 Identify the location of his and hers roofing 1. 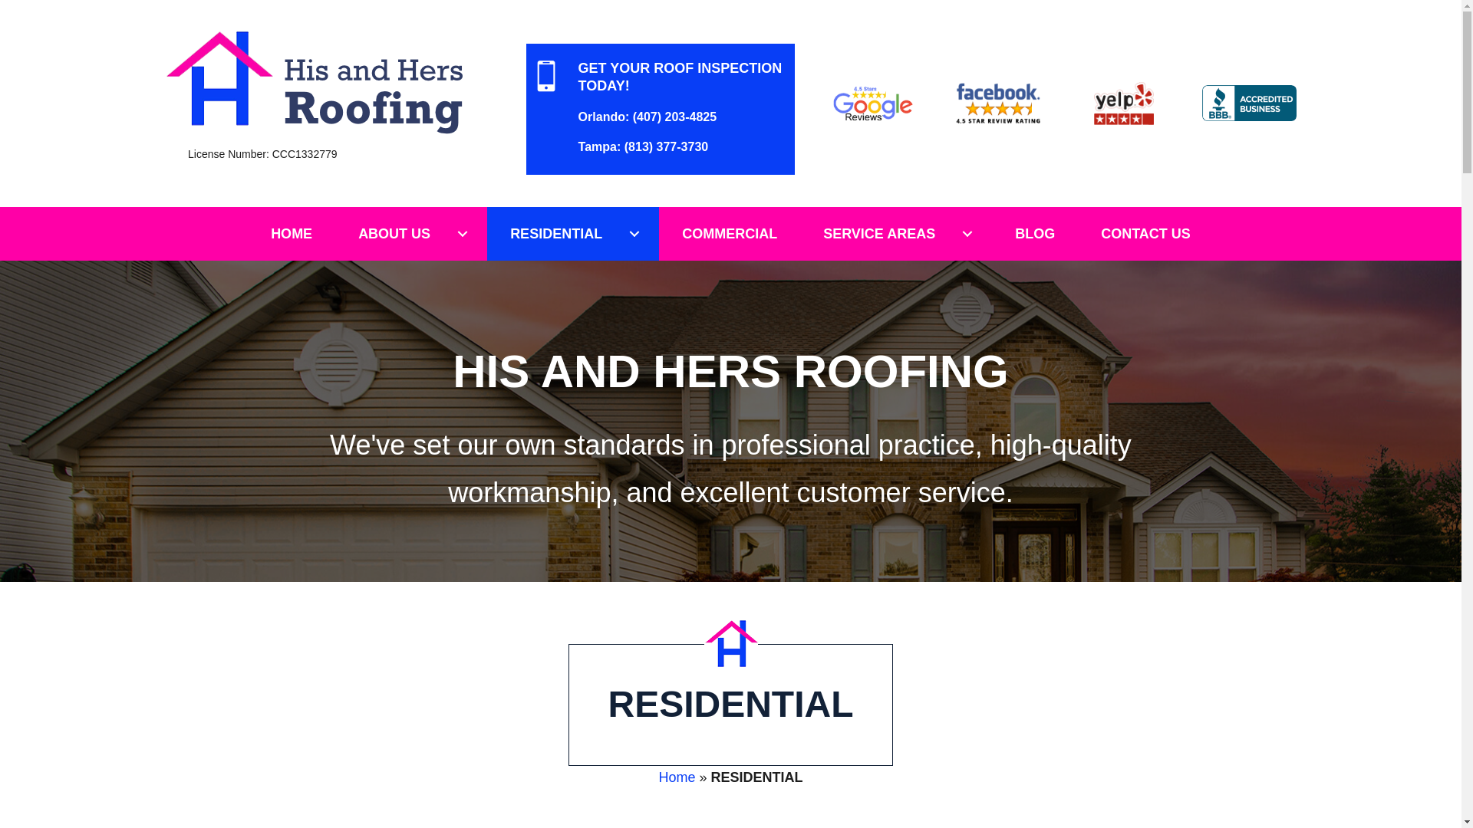
(315, 81).